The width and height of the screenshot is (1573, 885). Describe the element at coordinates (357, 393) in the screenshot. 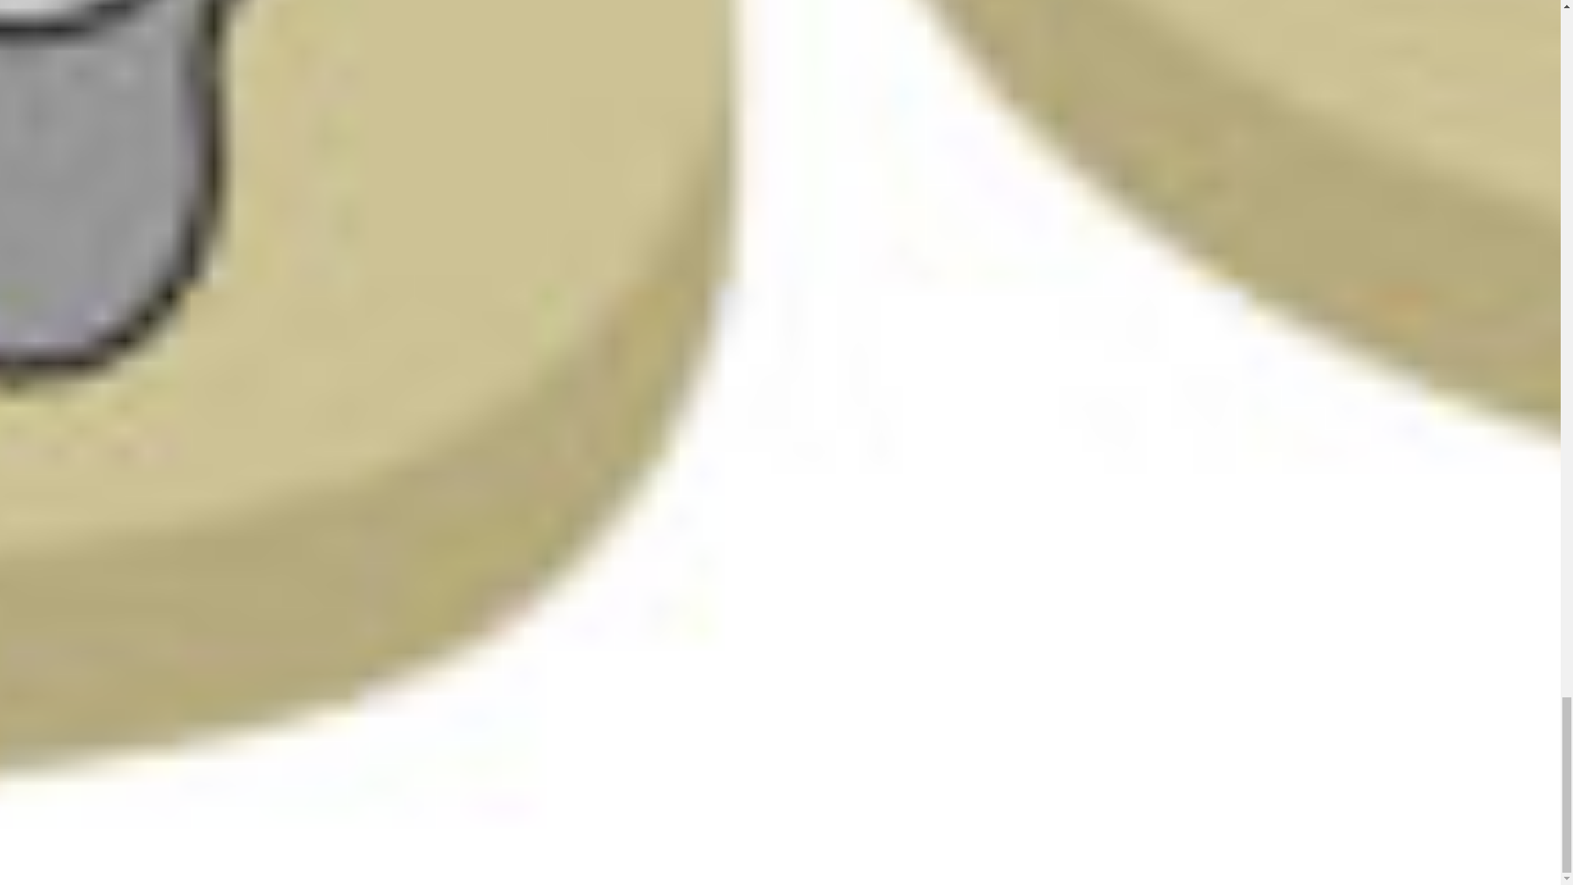

I see `here` at that location.